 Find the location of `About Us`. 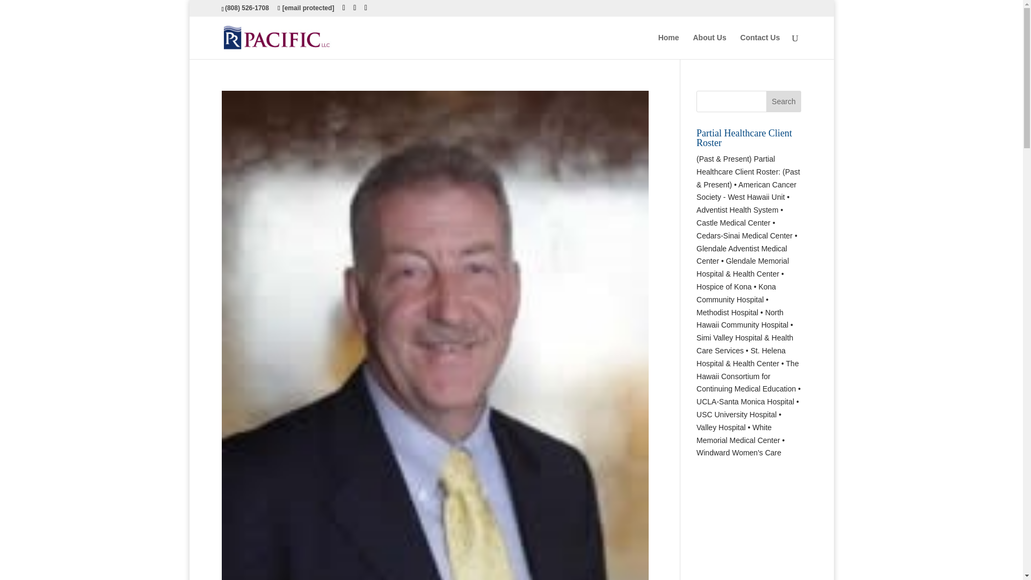

About Us is located at coordinates (709, 46).